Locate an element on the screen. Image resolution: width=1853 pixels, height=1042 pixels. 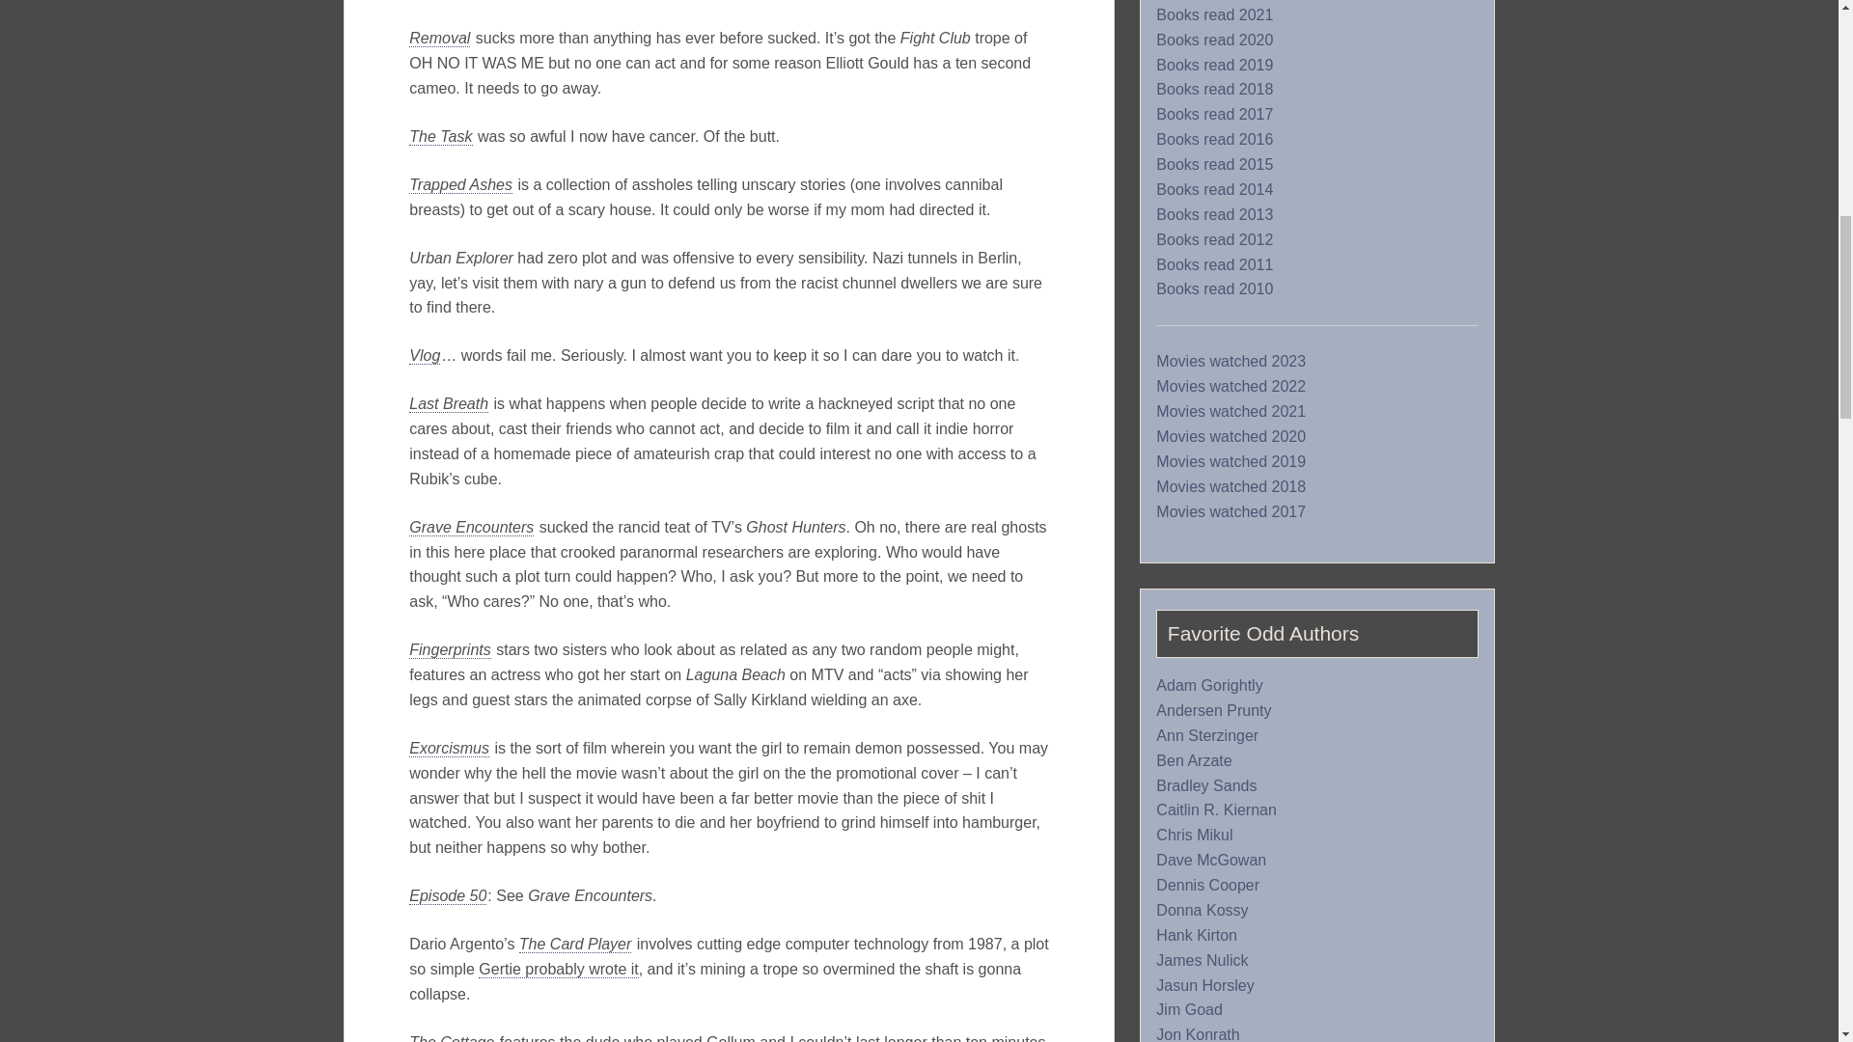
Removal is located at coordinates (440, 39).